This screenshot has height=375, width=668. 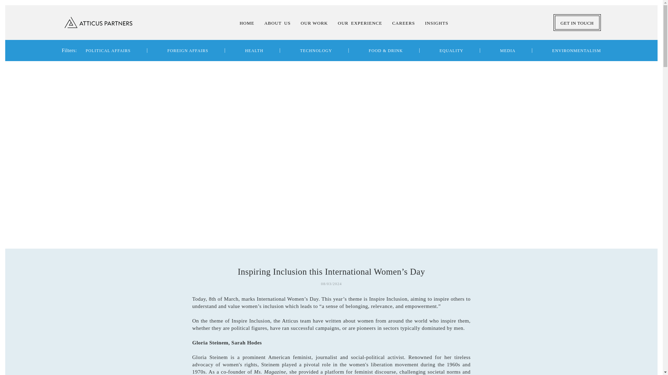 What do you see at coordinates (316, 51) in the screenshot?
I see `TECHNOLOGY` at bounding box center [316, 51].